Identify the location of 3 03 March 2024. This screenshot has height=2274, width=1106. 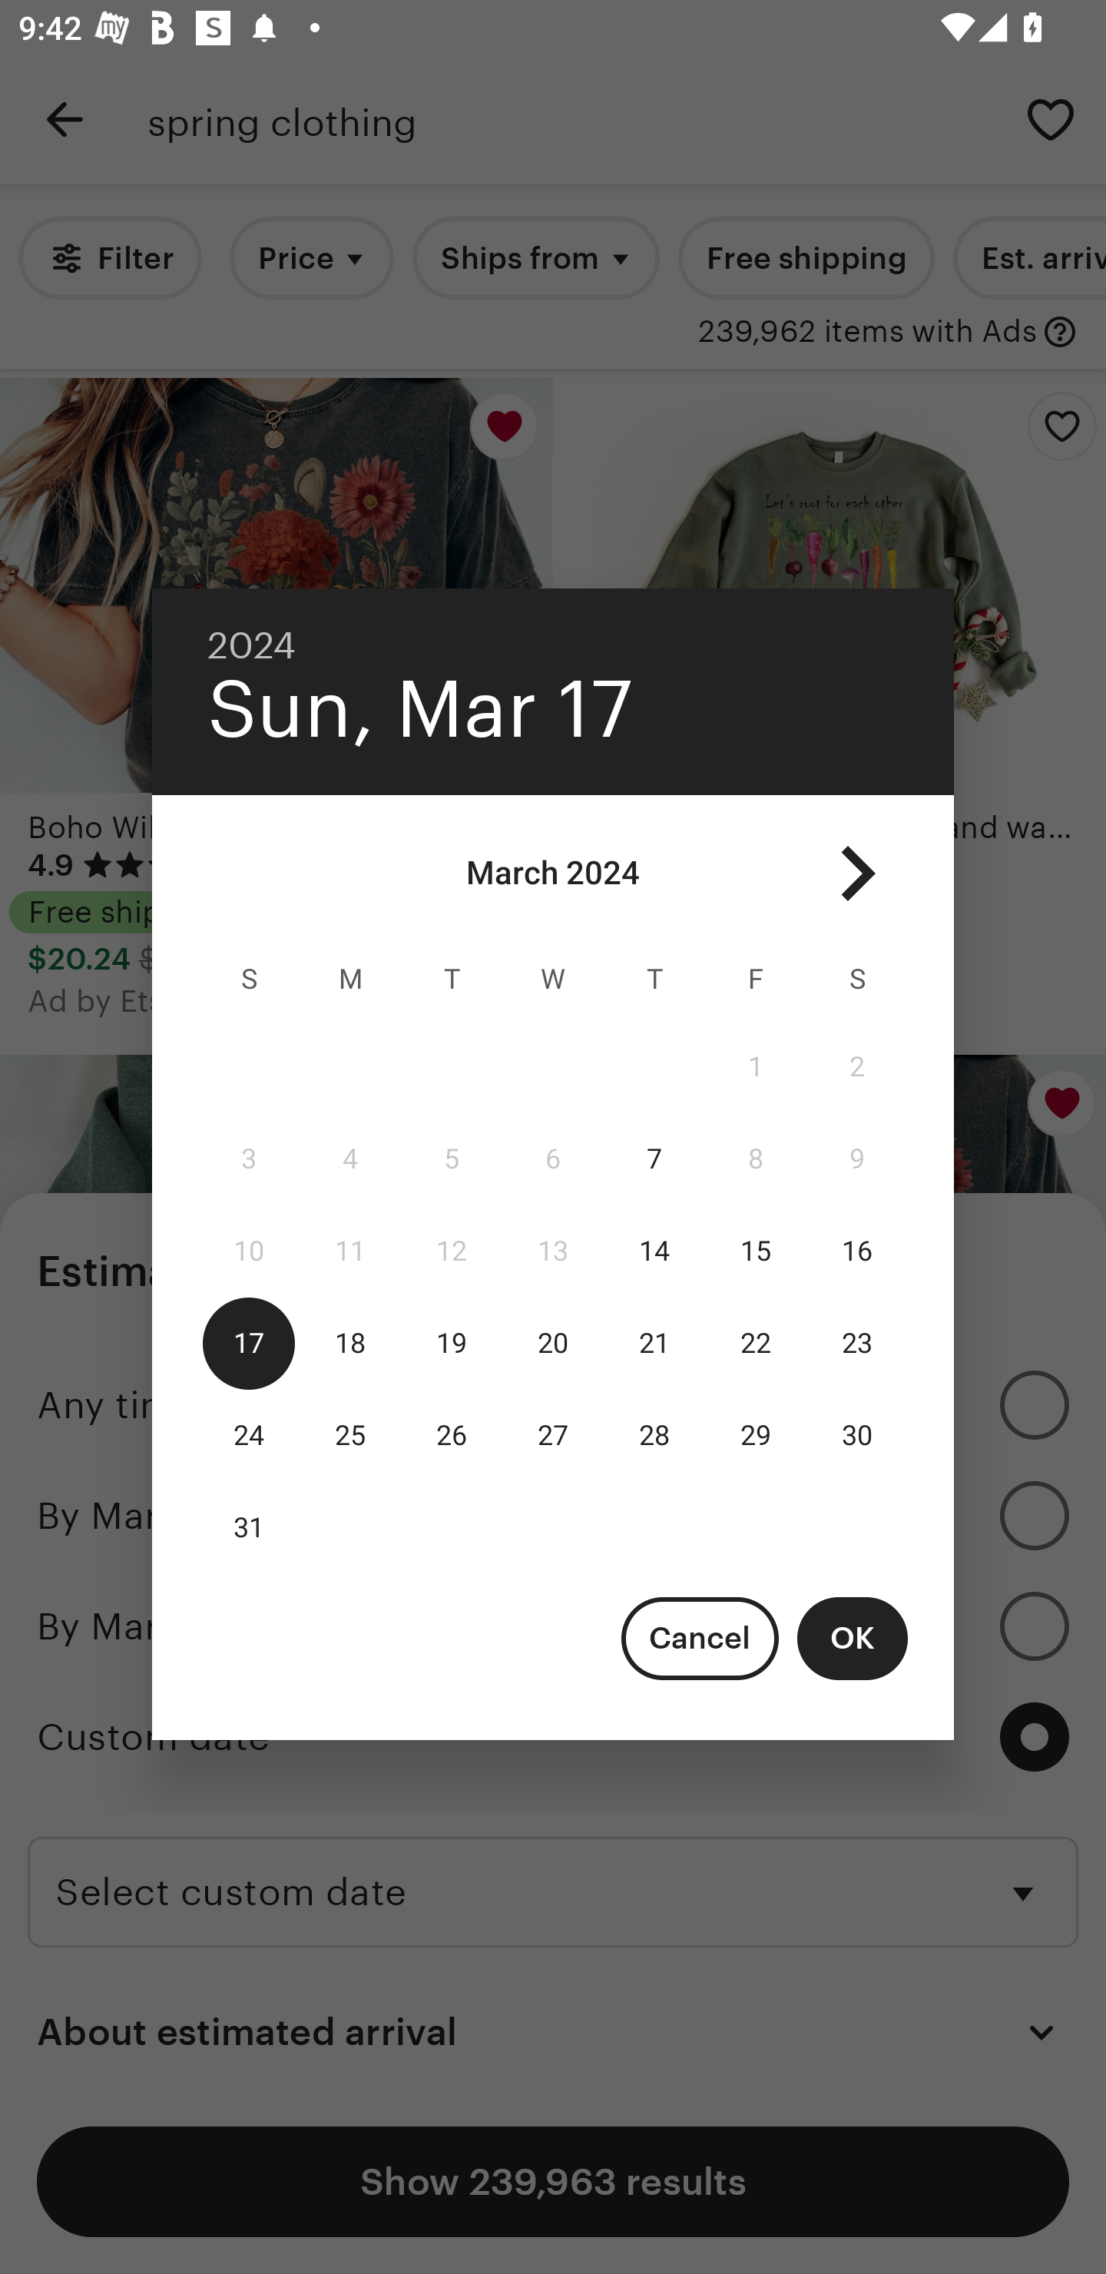
(249, 1159).